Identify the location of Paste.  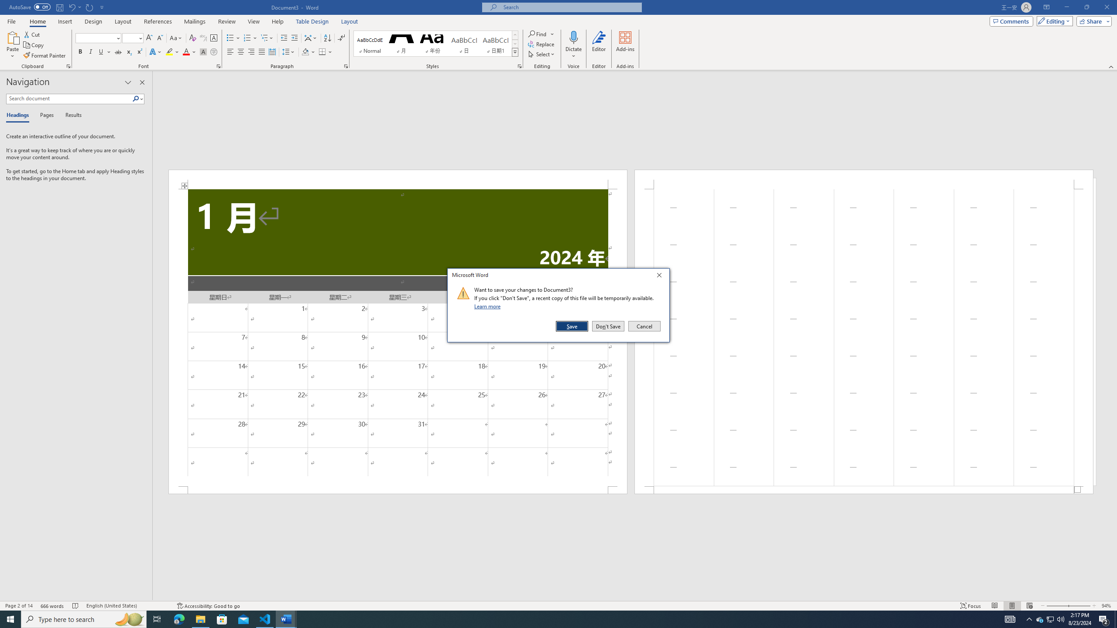
(13, 45).